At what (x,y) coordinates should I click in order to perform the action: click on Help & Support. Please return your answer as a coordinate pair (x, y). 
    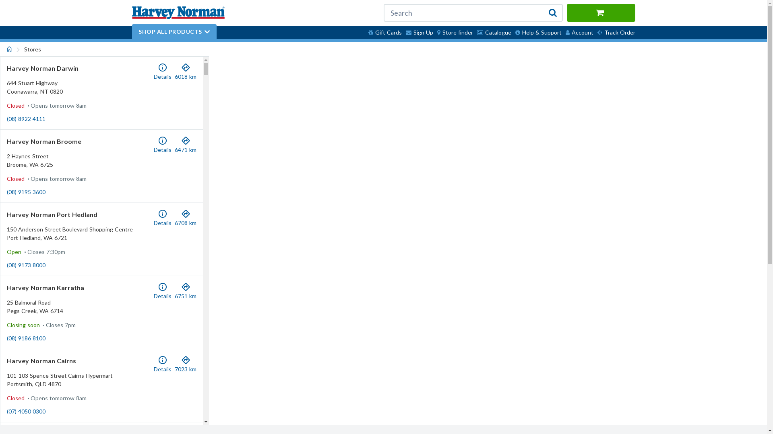
    Looking at the image, I should click on (538, 32).